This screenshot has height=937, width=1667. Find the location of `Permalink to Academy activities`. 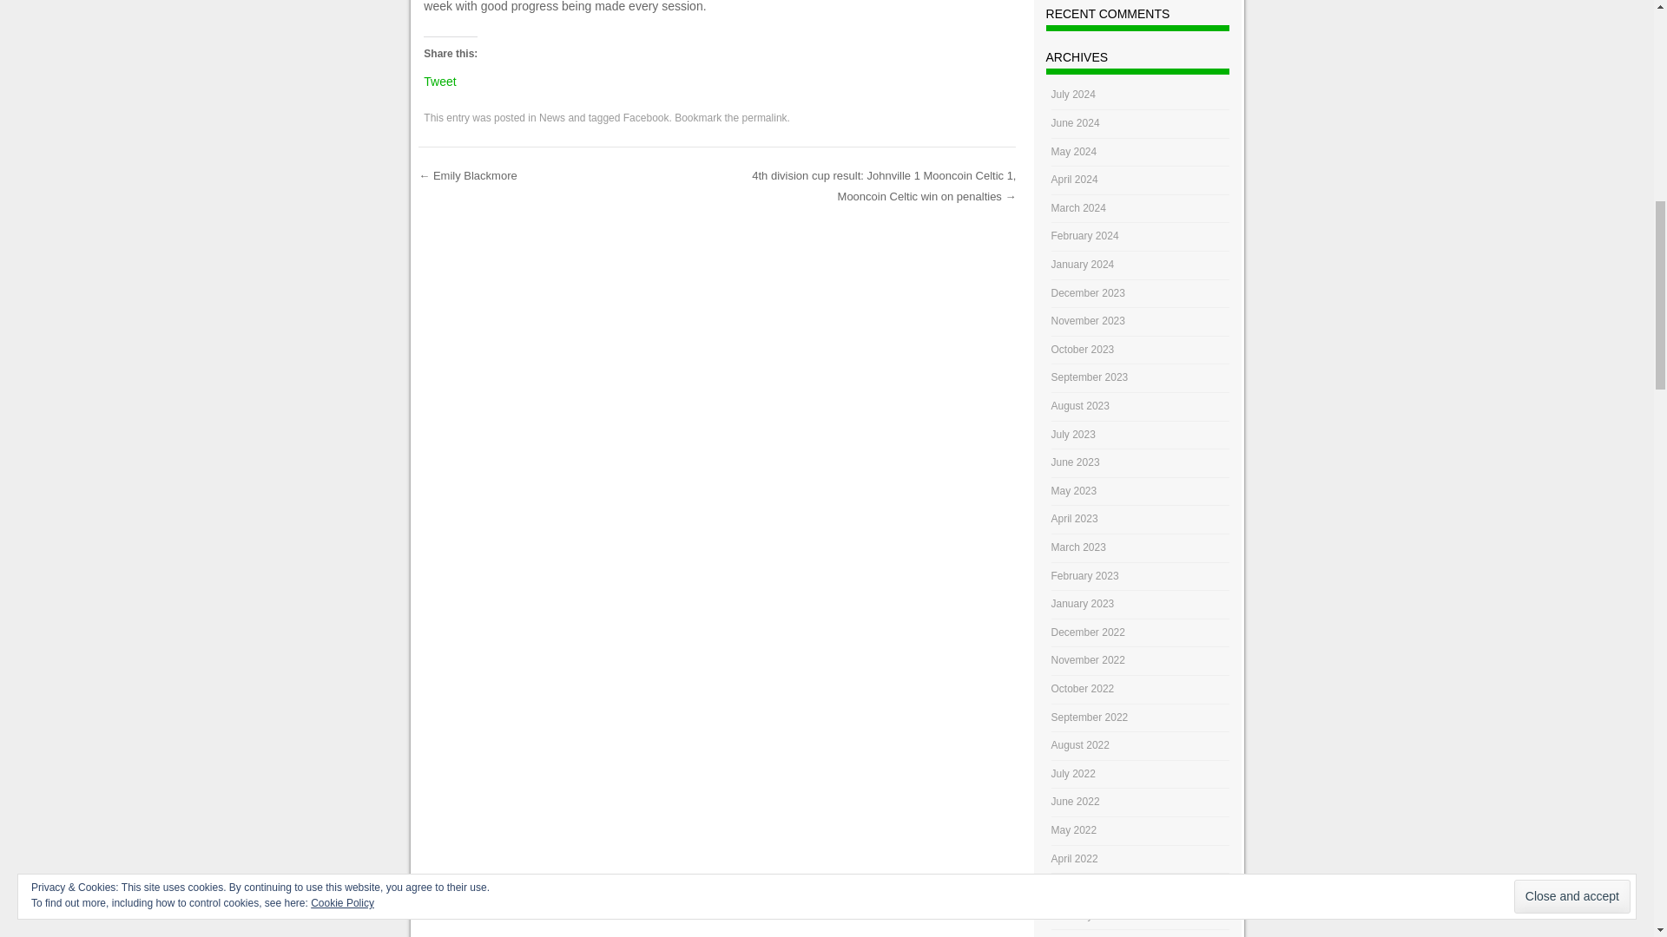

Permalink to Academy activities is located at coordinates (764, 117).